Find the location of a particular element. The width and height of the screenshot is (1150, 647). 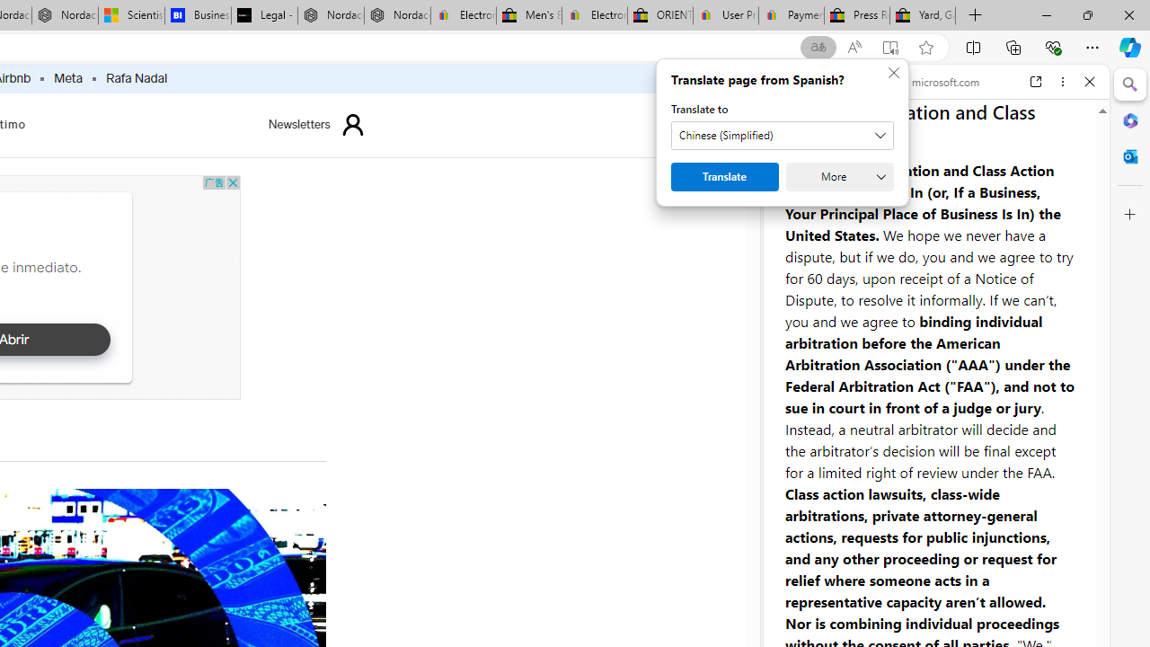

Yard, Garden & Outdoor Living is located at coordinates (922, 16).